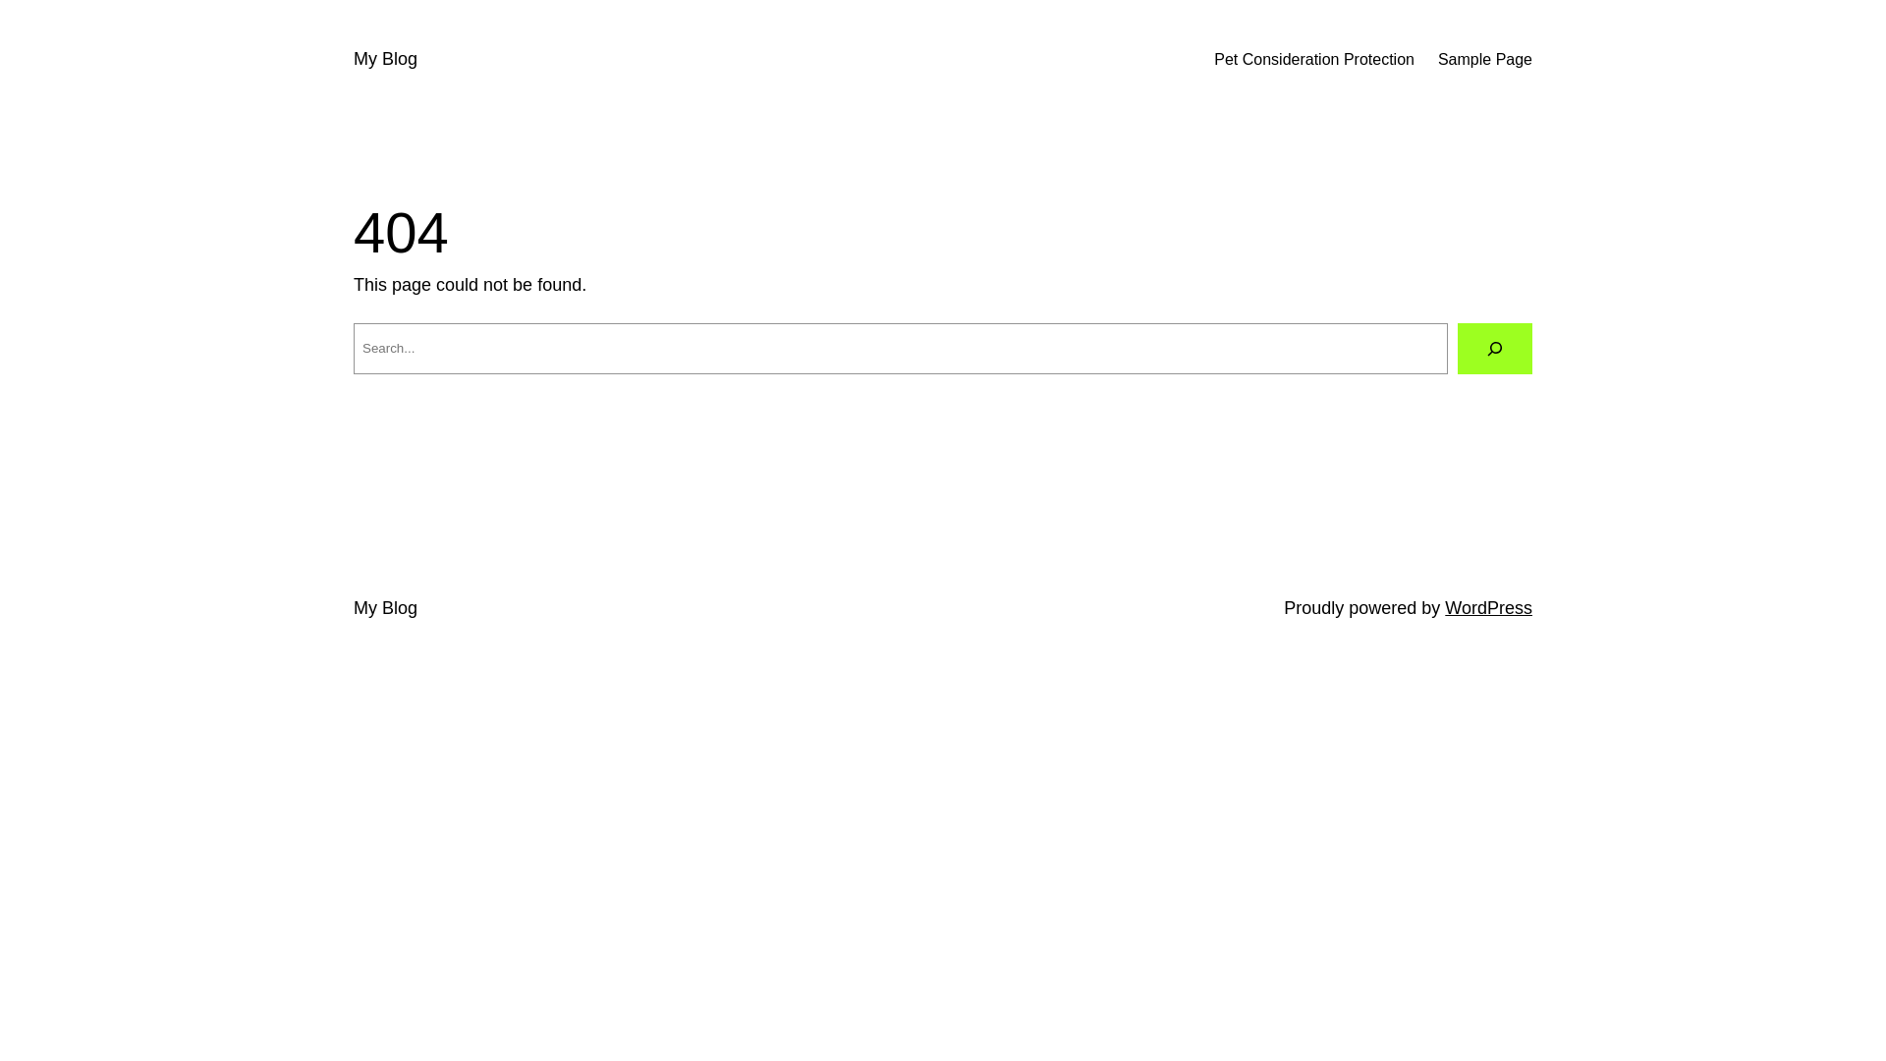  What do you see at coordinates (385, 608) in the screenshot?
I see `My Blog` at bounding box center [385, 608].